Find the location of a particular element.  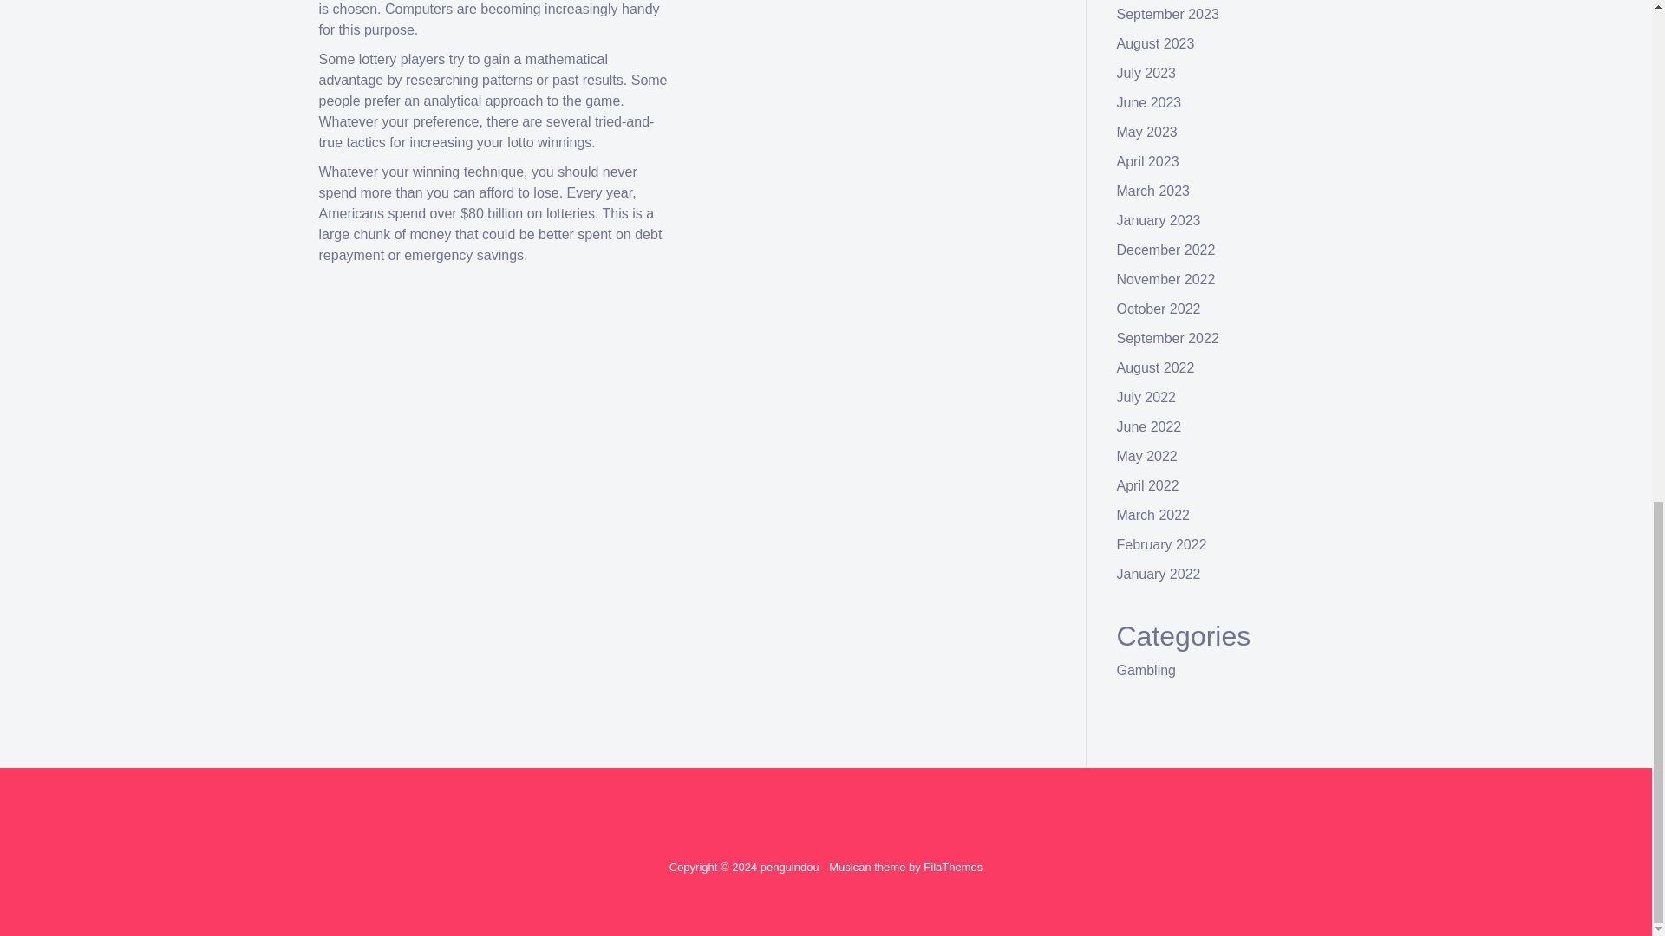

October 2022 is located at coordinates (1159, 309).